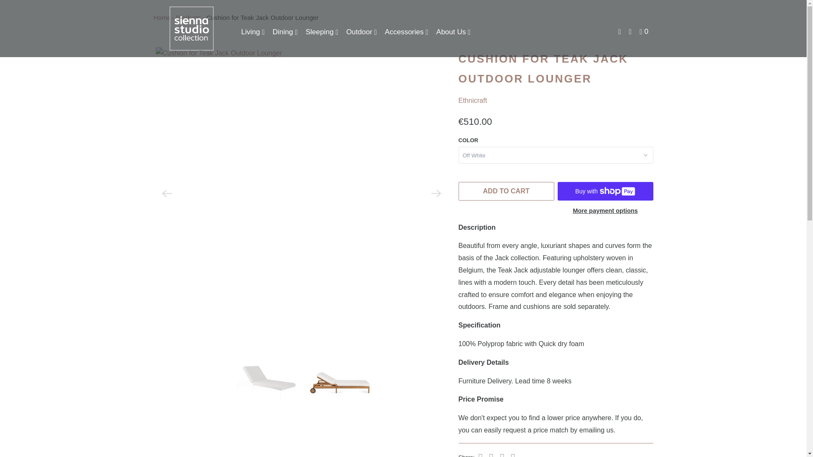 Image resolution: width=813 pixels, height=457 pixels. What do you see at coordinates (162, 17) in the screenshot?
I see `Sienna Studio Collection` at bounding box center [162, 17].